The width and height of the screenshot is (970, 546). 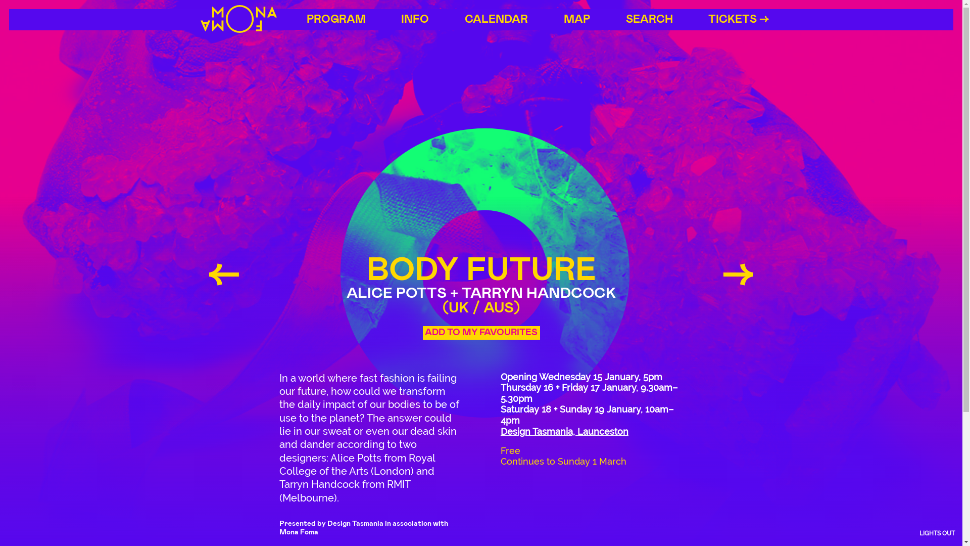 What do you see at coordinates (336, 20) in the screenshot?
I see `PROGRAM` at bounding box center [336, 20].